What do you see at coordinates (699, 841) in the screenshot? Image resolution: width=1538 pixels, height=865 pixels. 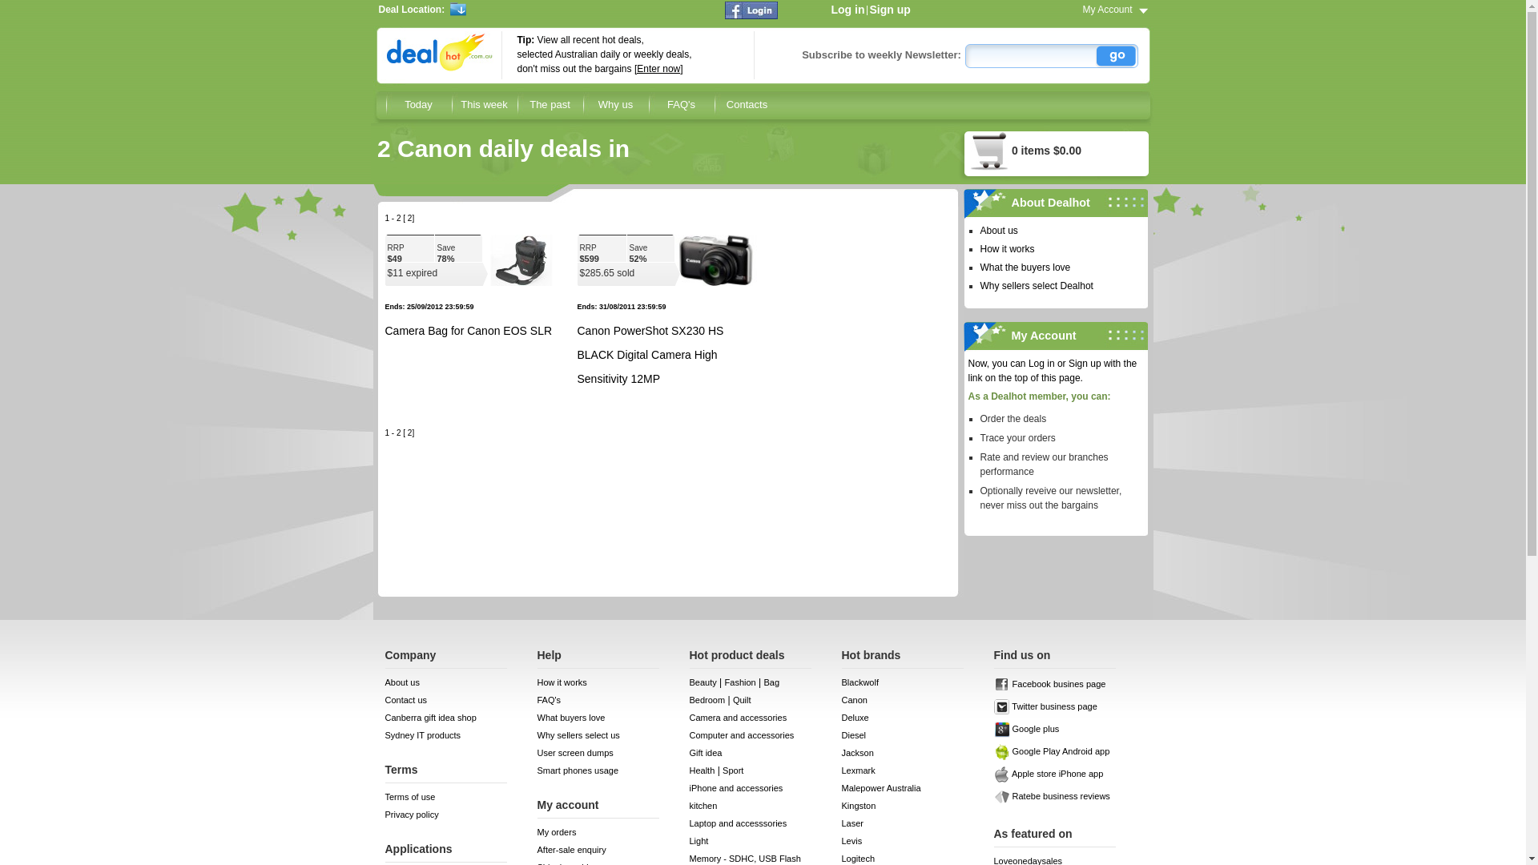 I see `Light` at bounding box center [699, 841].